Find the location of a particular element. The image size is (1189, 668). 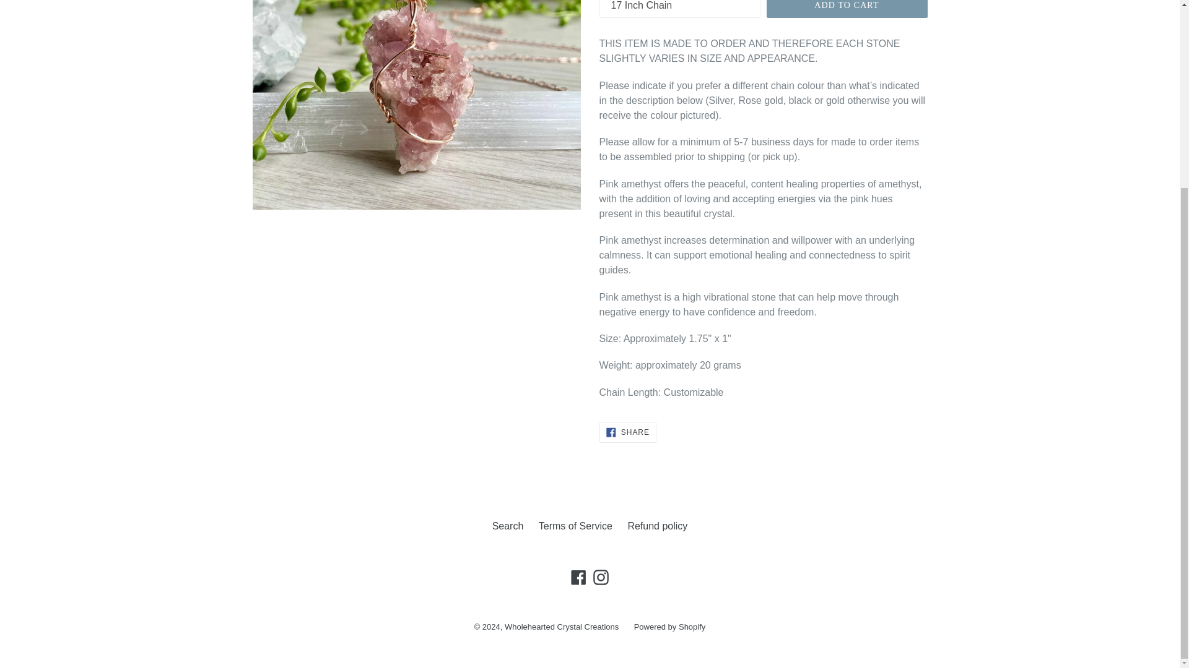

Wholehearted Crystal Creations on Facebook is located at coordinates (578, 578).